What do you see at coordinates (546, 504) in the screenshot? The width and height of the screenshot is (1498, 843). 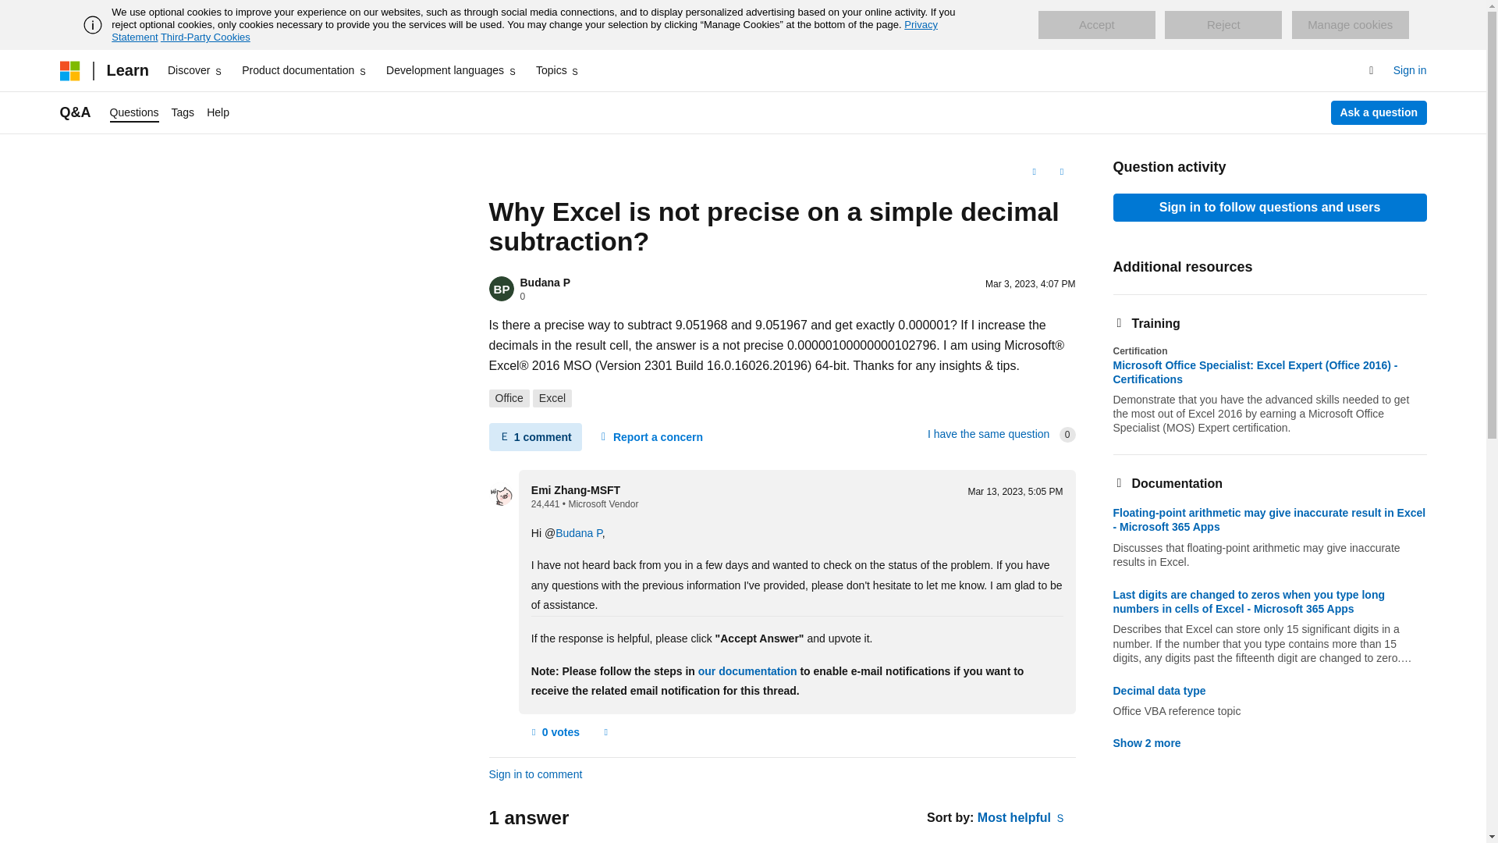 I see `Reputation points` at bounding box center [546, 504].